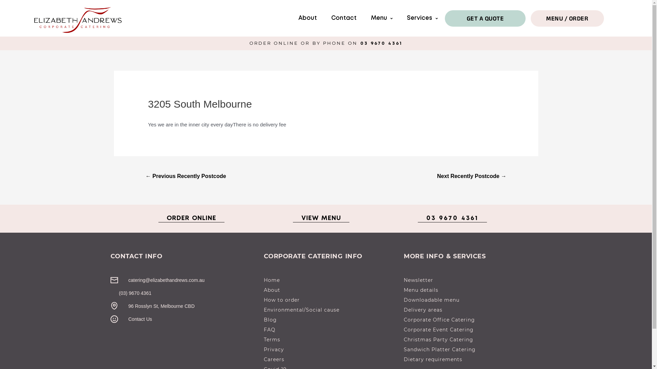 This screenshot has height=369, width=657. What do you see at coordinates (452, 219) in the screenshot?
I see `03 9670 4361` at bounding box center [452, 219].